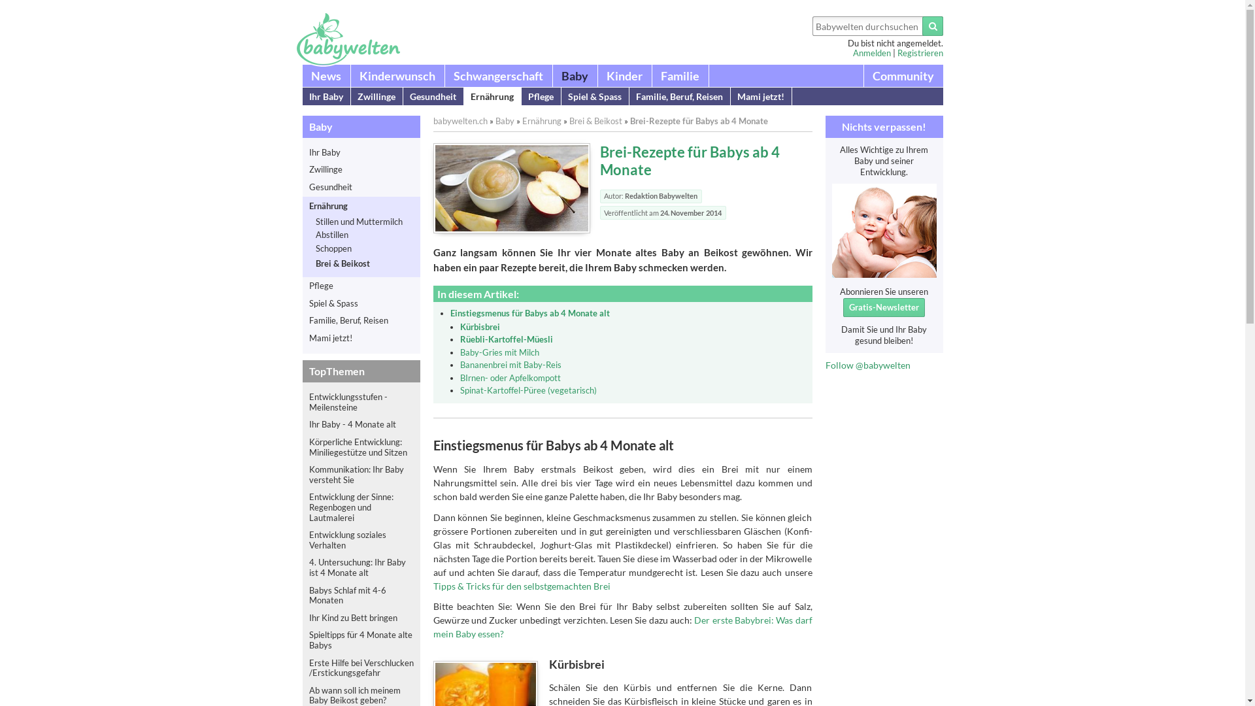  I want to click on Ihr Baby - 4 Monate alt, so click(361, 425).